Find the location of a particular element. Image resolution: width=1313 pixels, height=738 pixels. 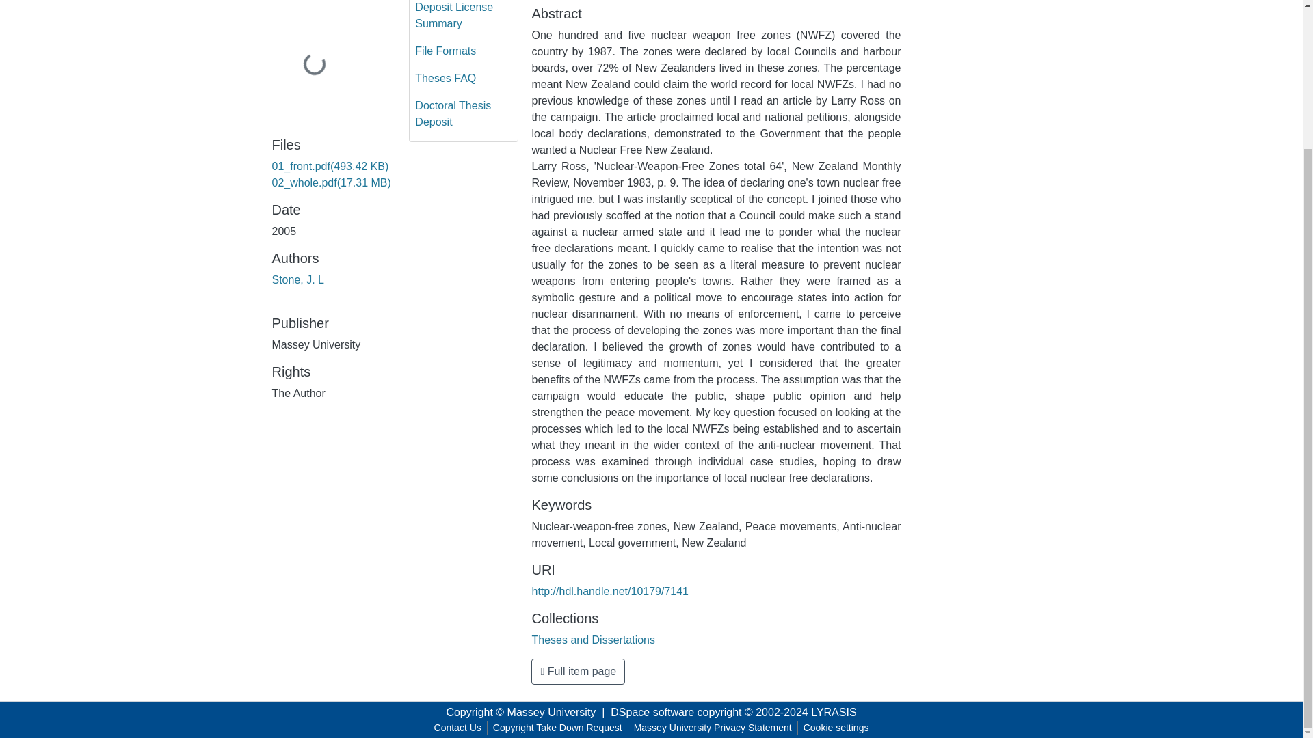

Deposit License Summary is located at coordinates (464, 19).